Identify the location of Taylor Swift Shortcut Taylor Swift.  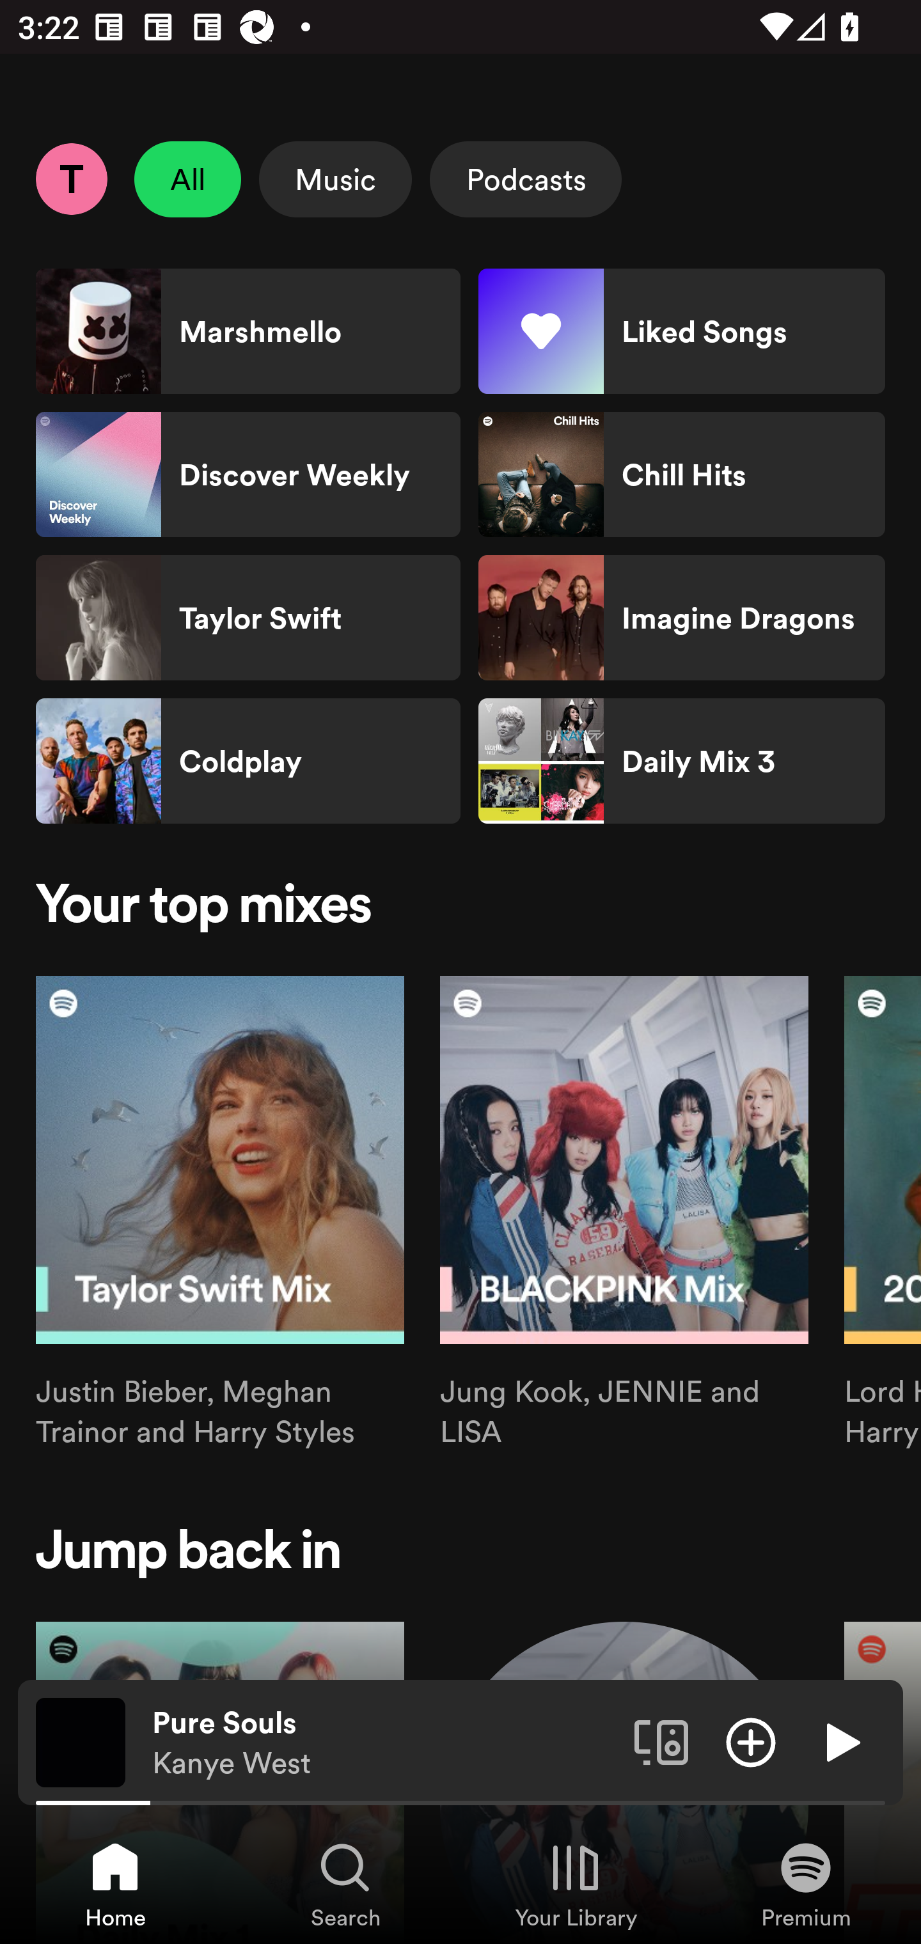
(248, 618).